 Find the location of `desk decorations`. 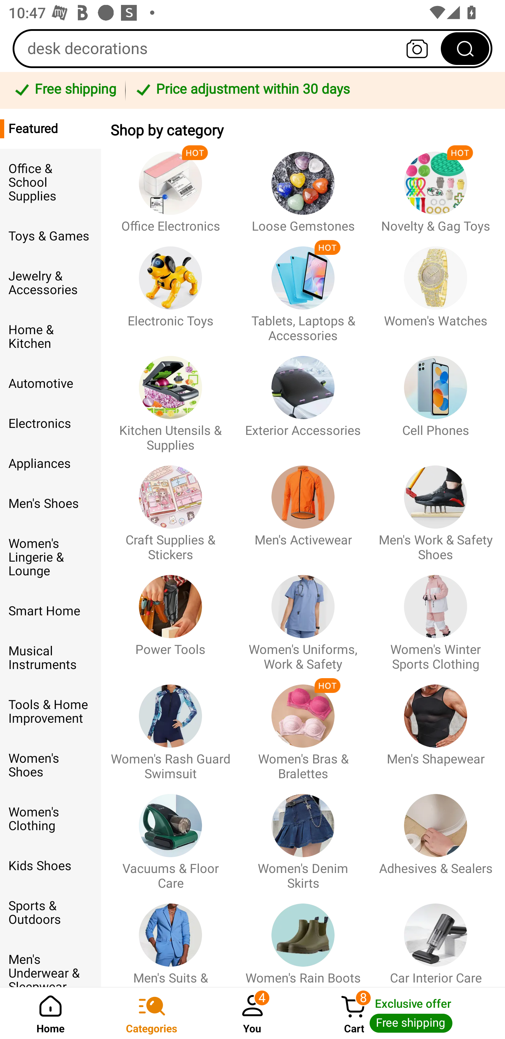

desk decorations is located at coordinates (252, 48).